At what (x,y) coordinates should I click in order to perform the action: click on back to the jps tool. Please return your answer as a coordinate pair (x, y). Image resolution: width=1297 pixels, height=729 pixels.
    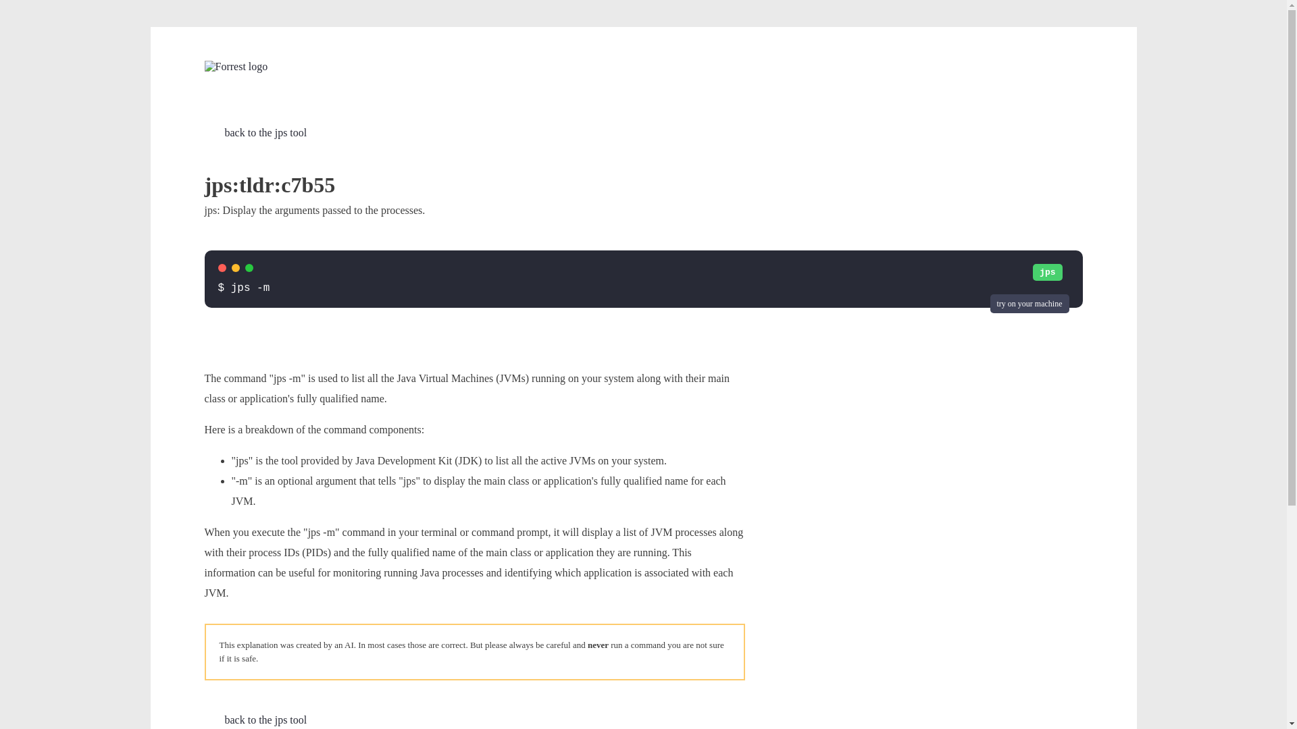
    Looking at the image, I should click on (255, 132).